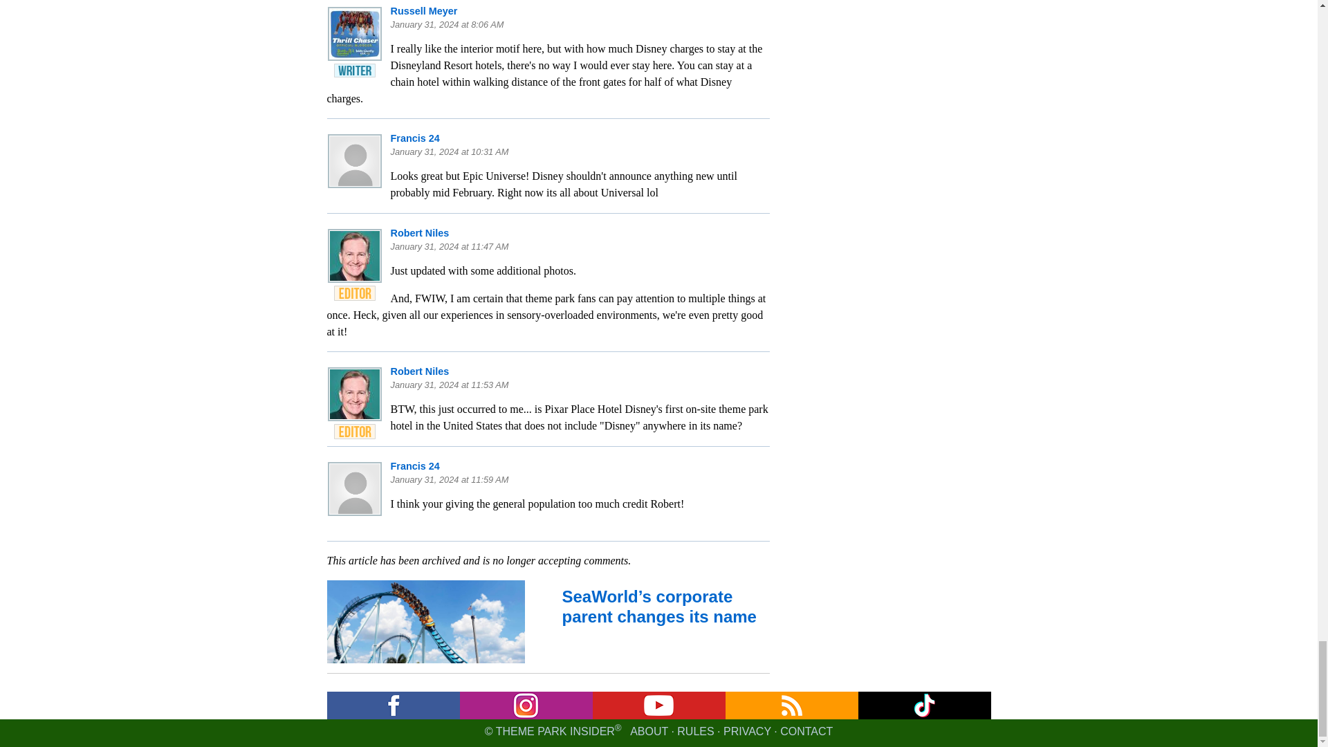  I want to click on Robert Niles, so click(419, 232).